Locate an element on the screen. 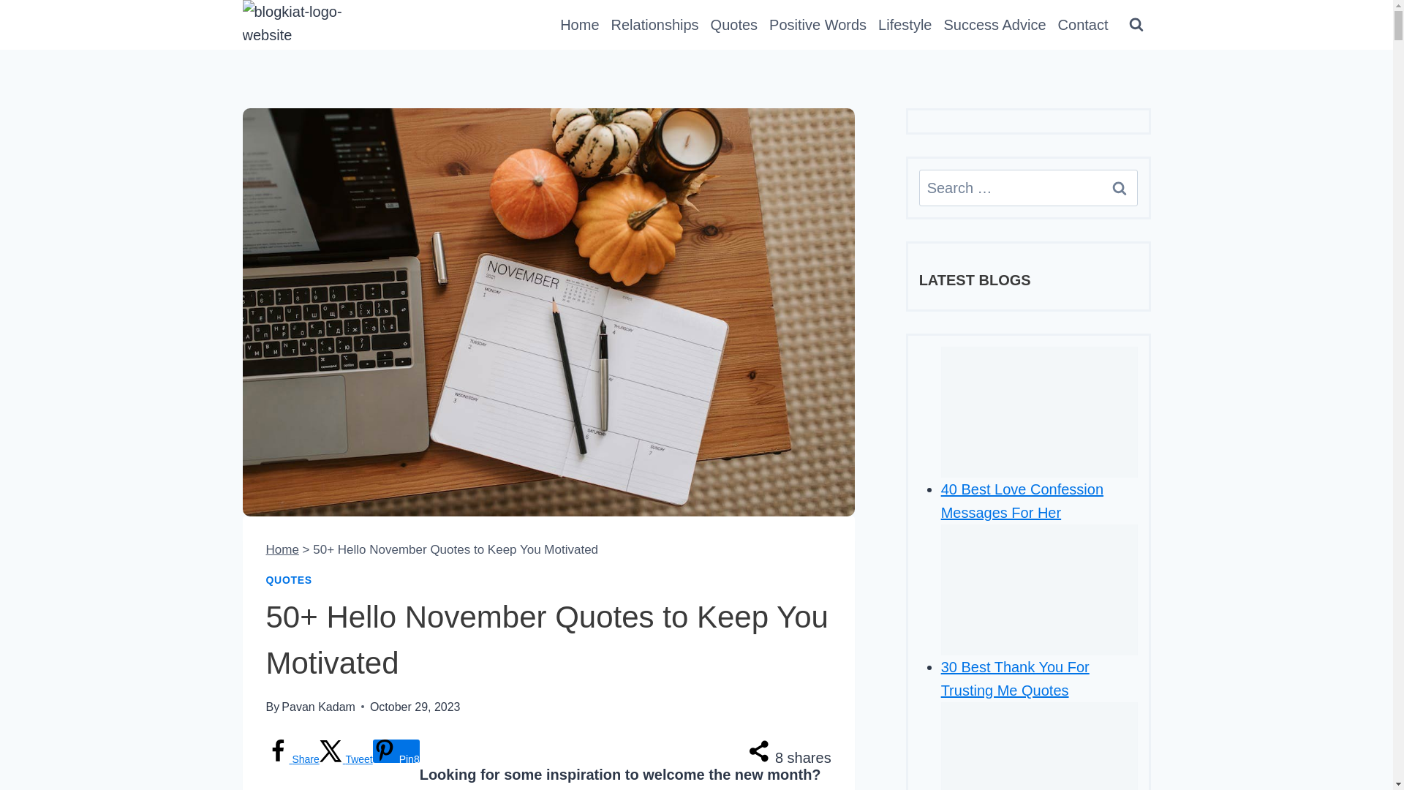  Share on Facebook is located at coordinates (292, 759).